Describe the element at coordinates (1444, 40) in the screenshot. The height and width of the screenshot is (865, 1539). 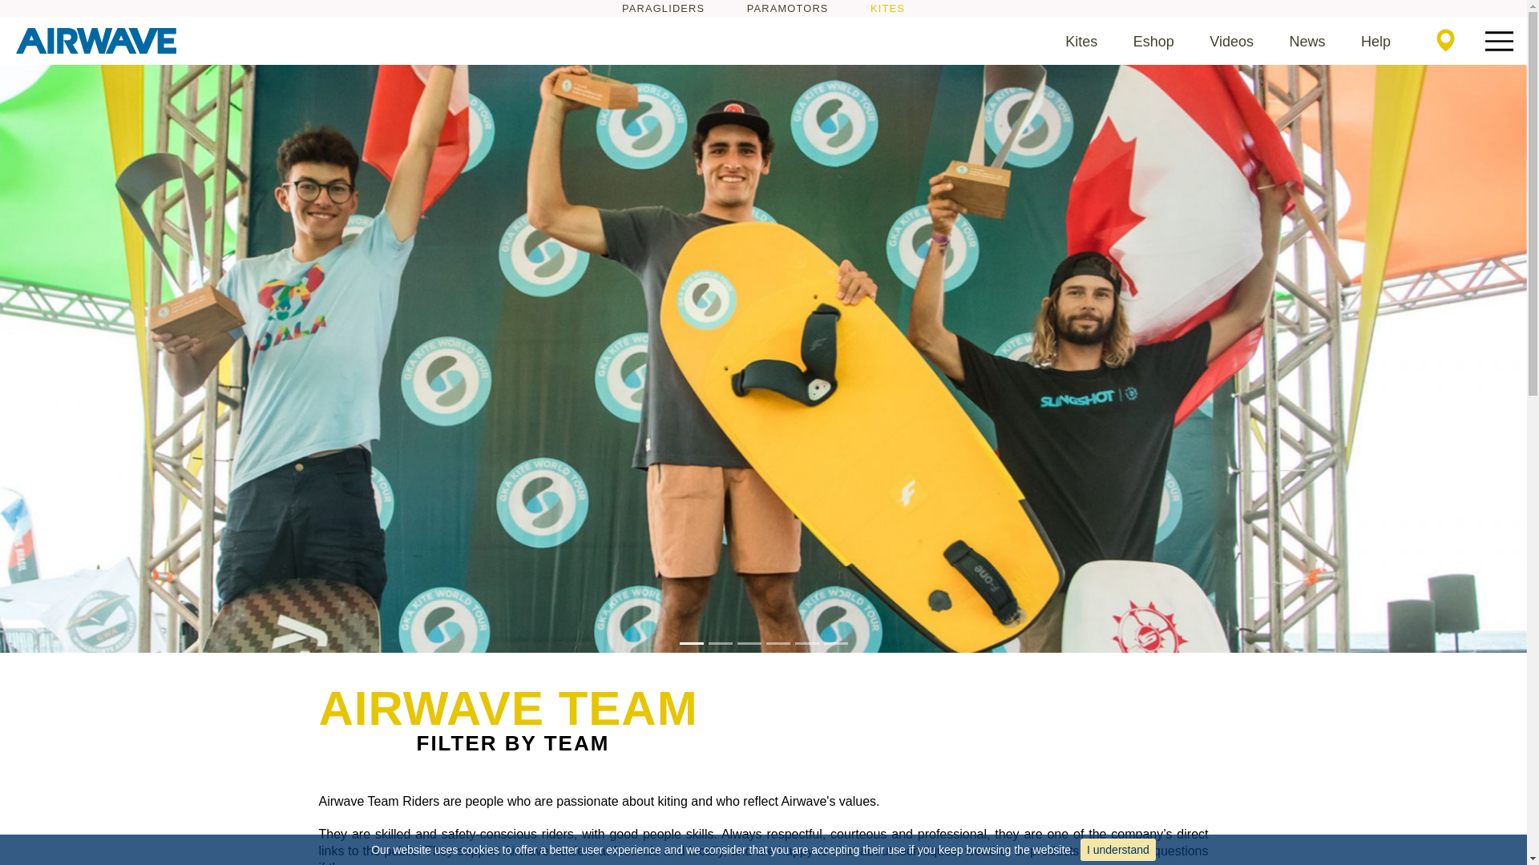
I see `Distributors` at that location.